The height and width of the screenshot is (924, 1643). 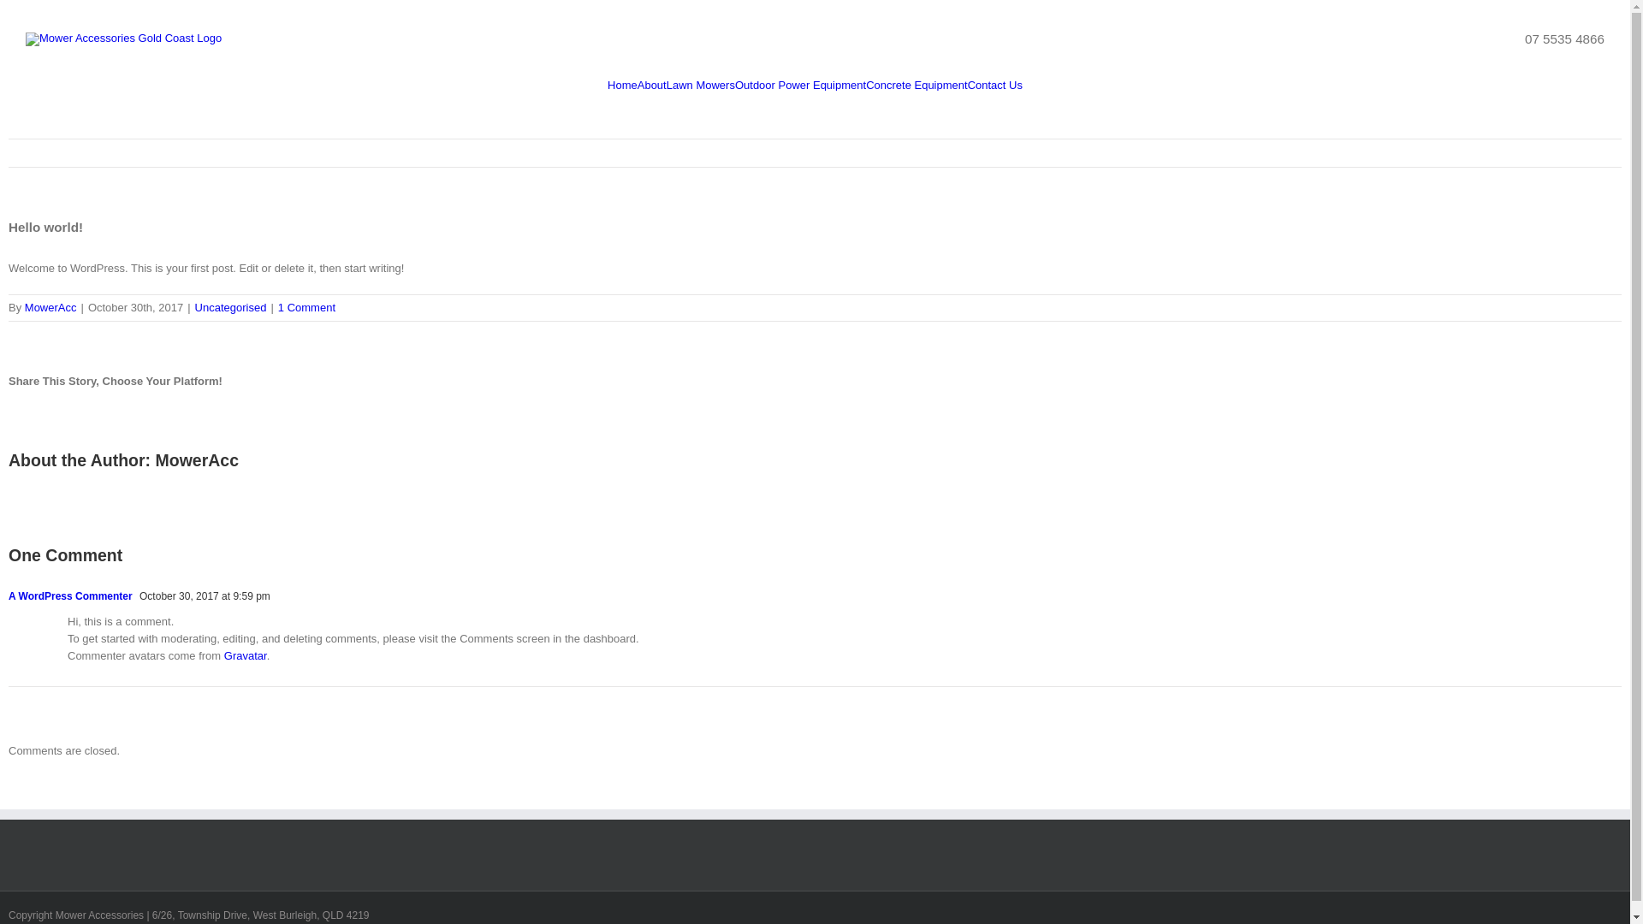 I want to click on Outdoor Power Equipment, so click(x=801, y=86).